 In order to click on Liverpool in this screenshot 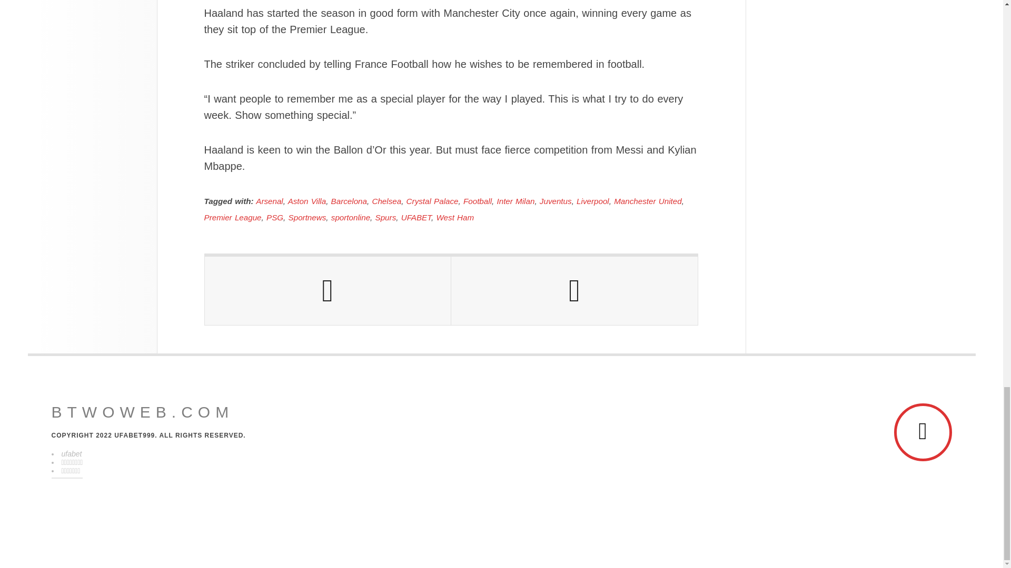, I will do `click(593, 201)`.